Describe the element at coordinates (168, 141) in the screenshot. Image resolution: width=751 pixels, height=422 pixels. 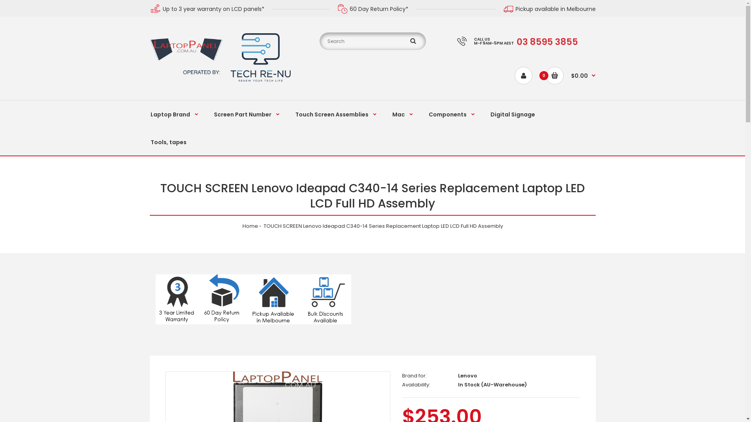
I see `Tools, tapes` at that location.